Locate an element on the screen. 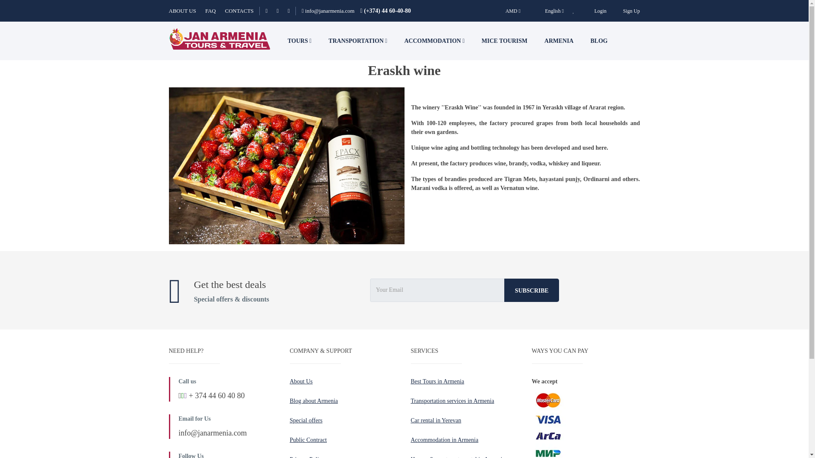  ARMENIA is located at coordinates (559, 41).